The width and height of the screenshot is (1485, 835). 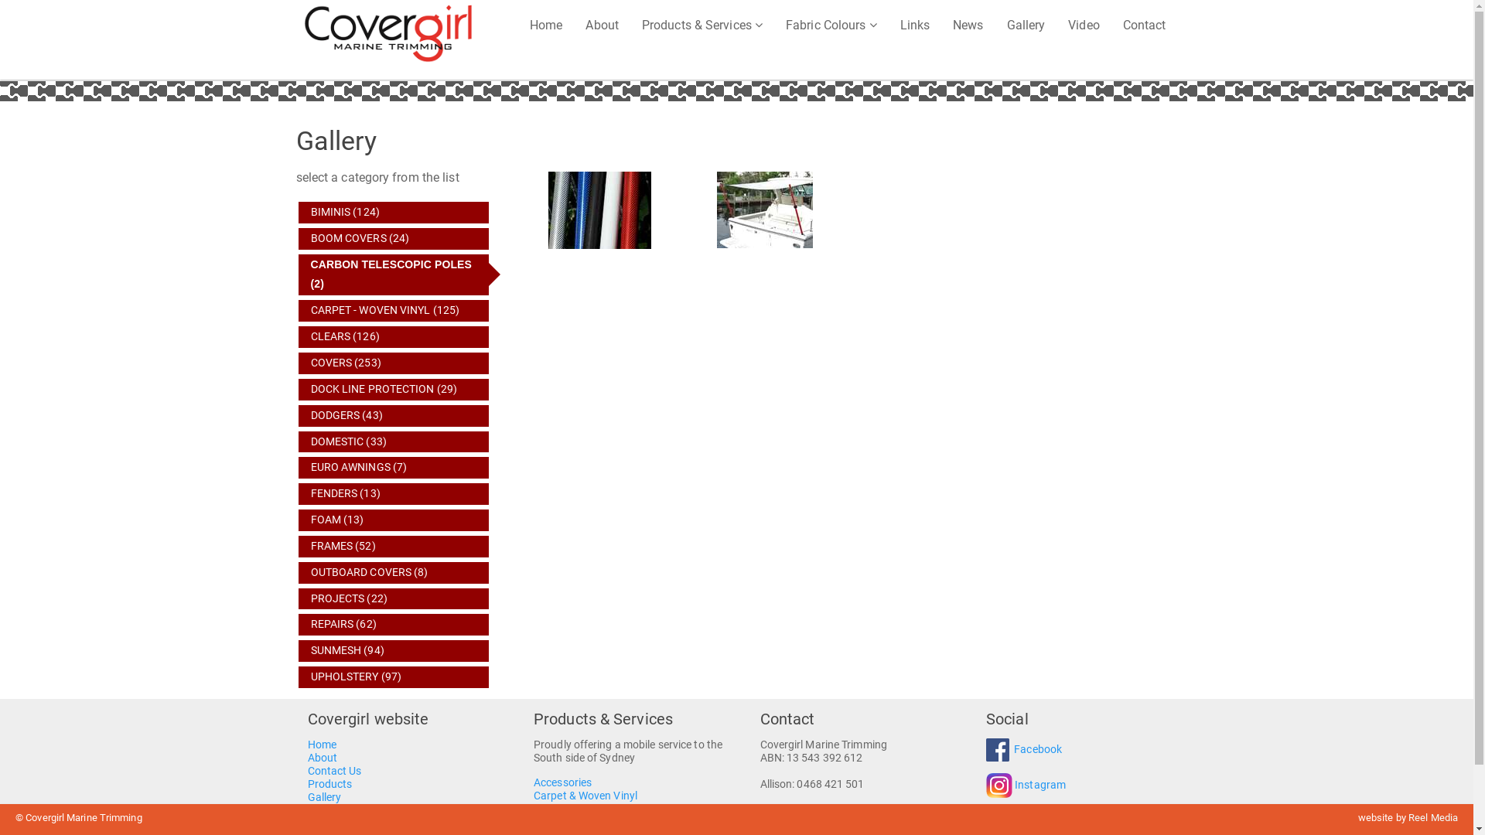 I want to click on Contact Us, so click(x=335, y=772).